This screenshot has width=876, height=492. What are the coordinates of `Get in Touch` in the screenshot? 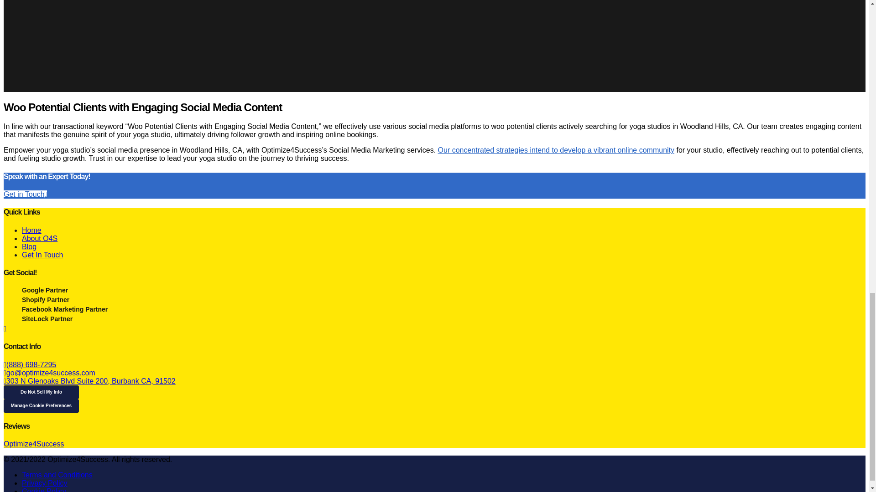 It's located at (25, 194).